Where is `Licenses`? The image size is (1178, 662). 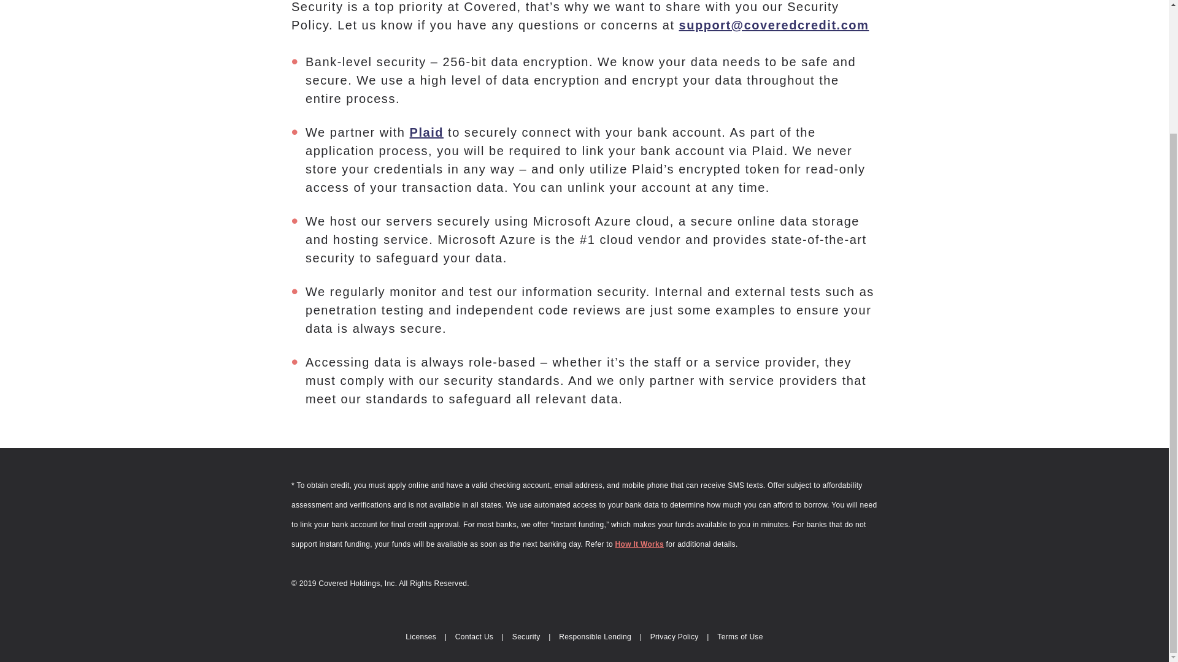
Licenses is located at coordinates (420, 637).